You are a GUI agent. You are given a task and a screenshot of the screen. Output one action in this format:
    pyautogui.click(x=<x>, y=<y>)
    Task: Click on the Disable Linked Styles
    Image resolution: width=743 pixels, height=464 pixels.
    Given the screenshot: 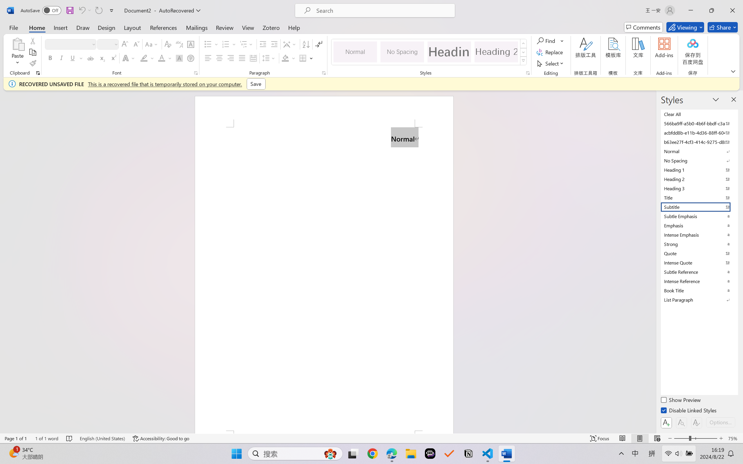 What is the action you would take?
    pyautogui.click(x=689, y=411)
    